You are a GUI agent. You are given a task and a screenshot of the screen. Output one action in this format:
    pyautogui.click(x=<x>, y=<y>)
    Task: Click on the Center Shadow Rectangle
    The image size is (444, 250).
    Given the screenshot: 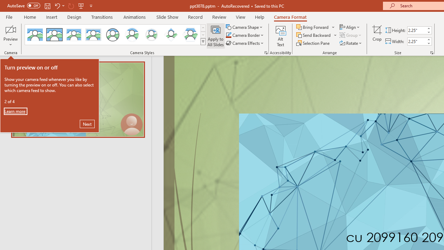 What is the action you would take?
    pyautogui.click(x=74, y=35)
    